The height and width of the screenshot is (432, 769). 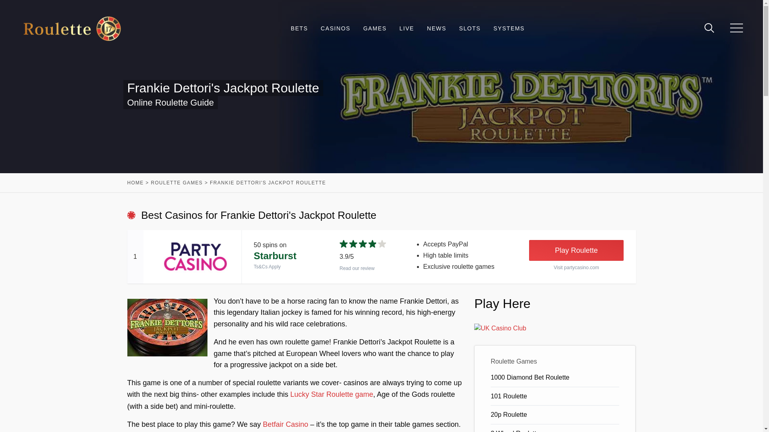 I want to click on LIVE, so click(x=407, y=29).